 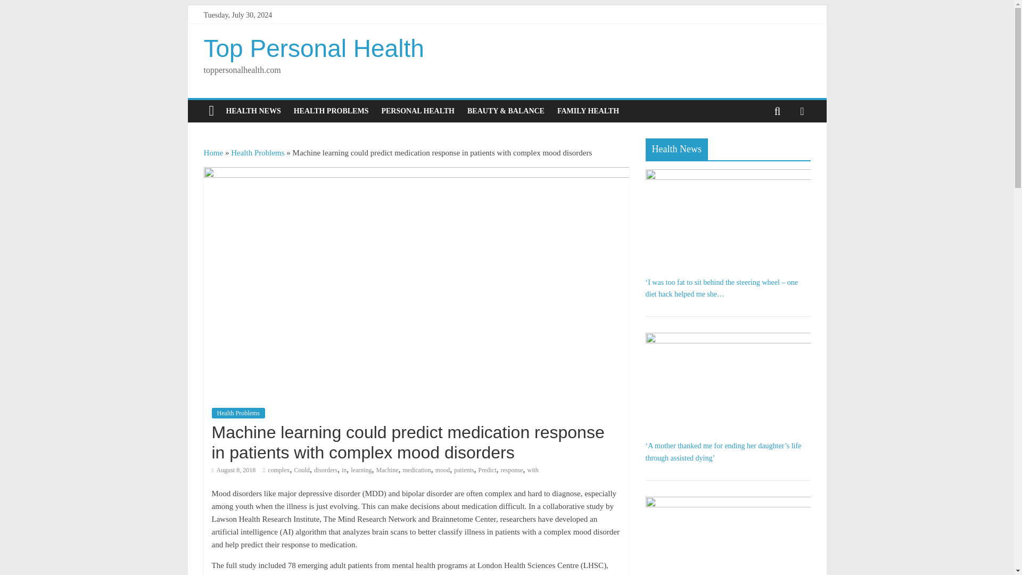 I want to click on learning, so click(x=361, y=470).